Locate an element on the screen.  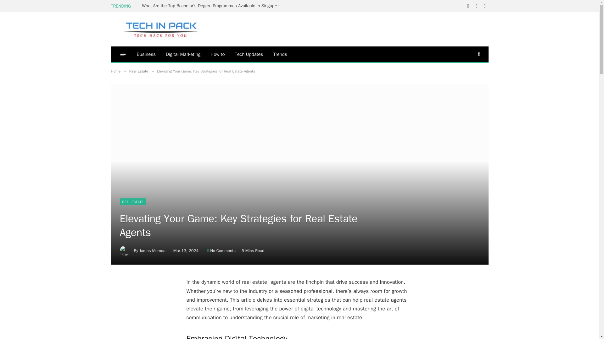
Facebook is located at coordinates (468, 6).